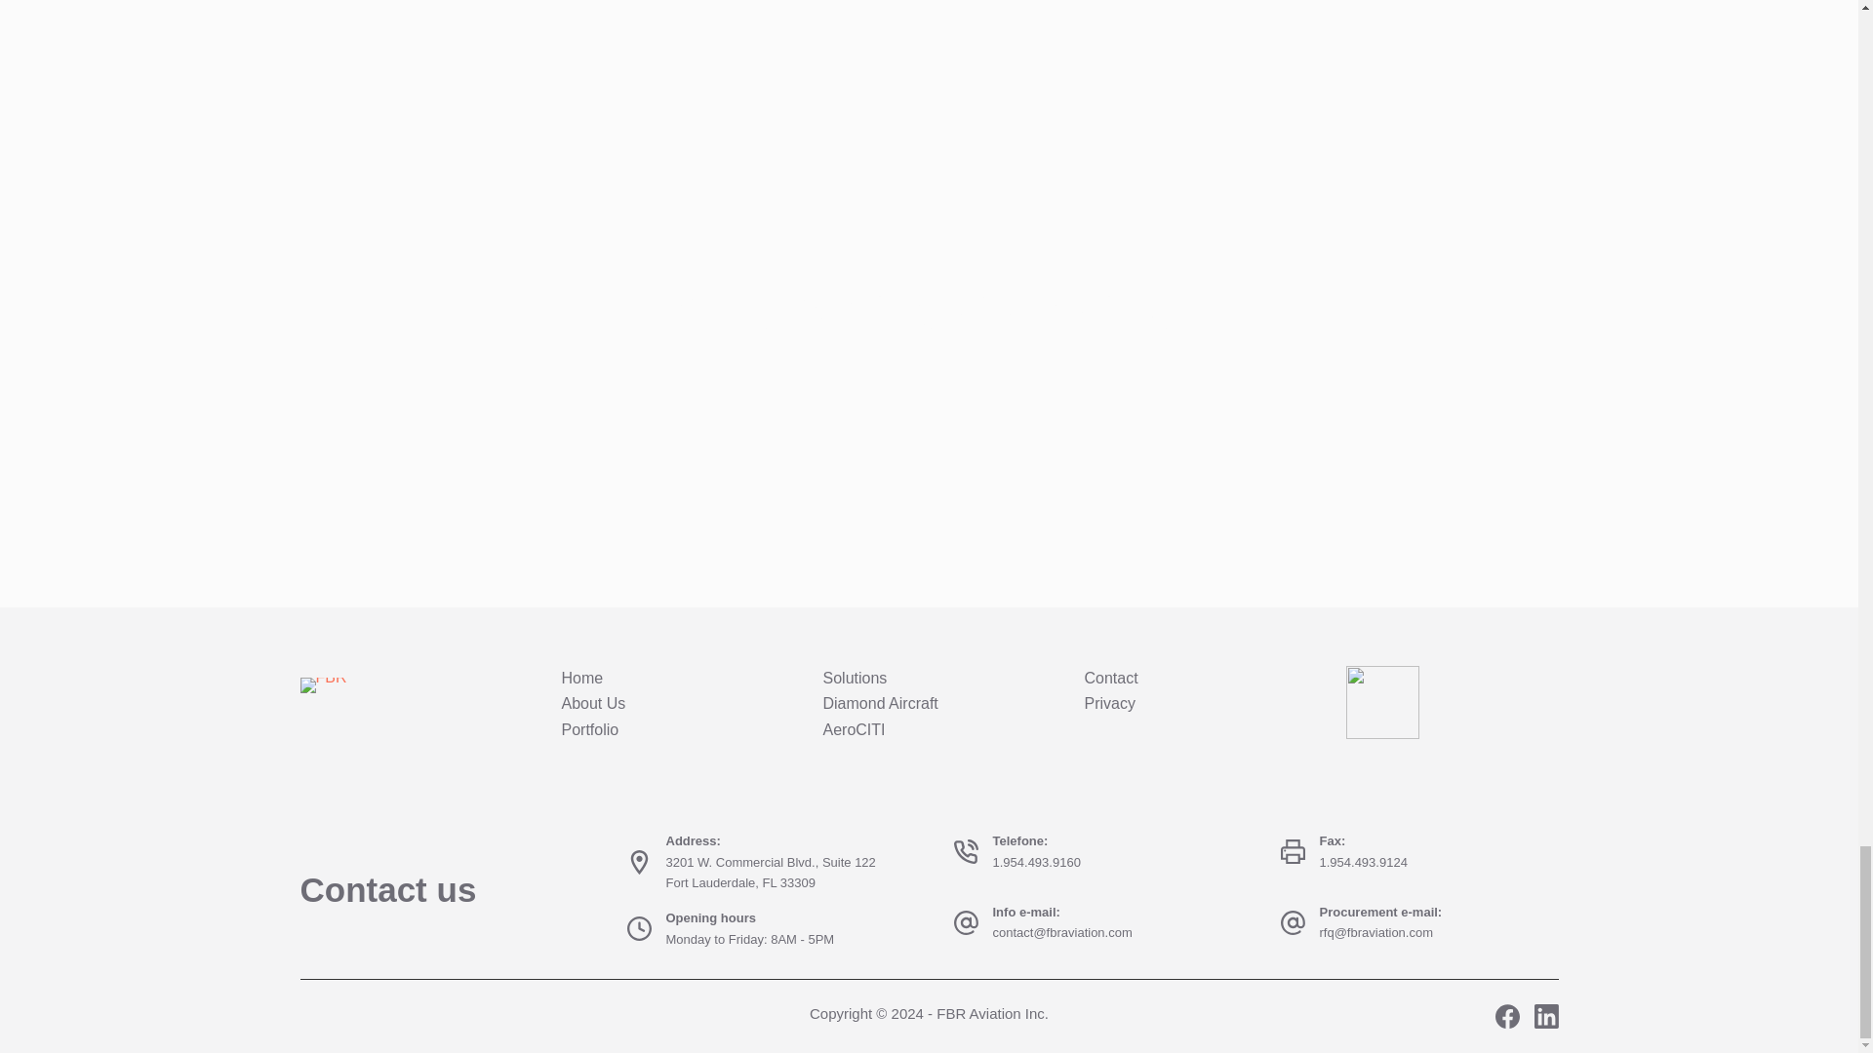  Describe the element at coordinates (1111, 678) in the screenshot. I see `Contact` at that location.